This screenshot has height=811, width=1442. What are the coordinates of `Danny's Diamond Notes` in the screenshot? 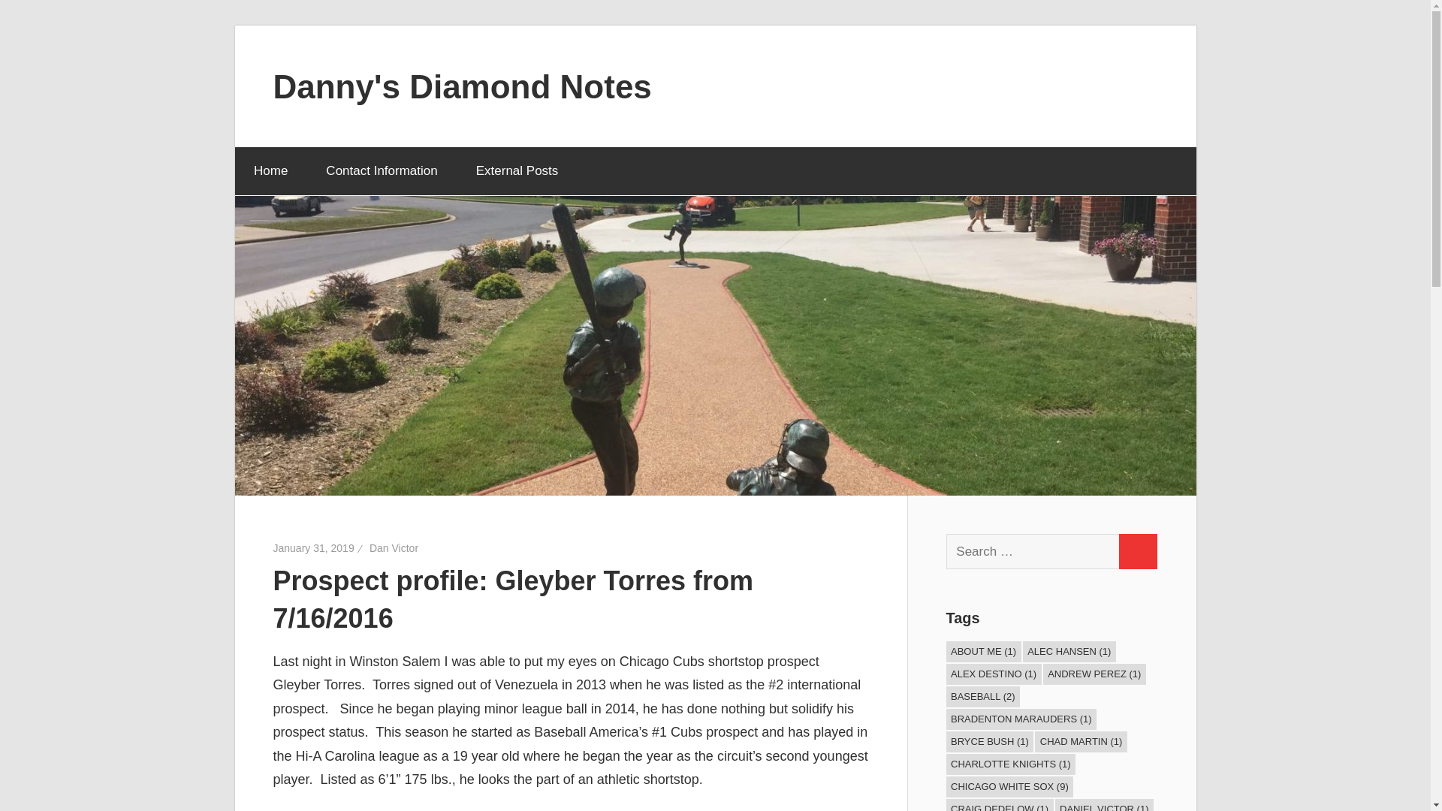 It's located at (463, 86).